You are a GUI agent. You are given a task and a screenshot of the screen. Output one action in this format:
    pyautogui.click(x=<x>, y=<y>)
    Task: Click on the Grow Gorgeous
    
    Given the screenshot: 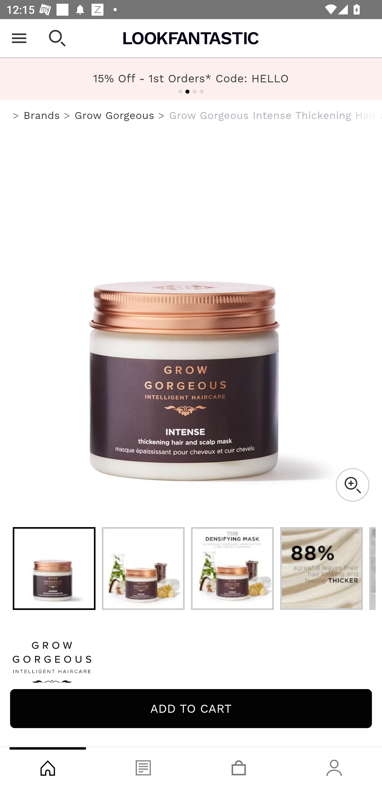 What is the action you would take?
    pyautogui.click(x=191, y=665)
    